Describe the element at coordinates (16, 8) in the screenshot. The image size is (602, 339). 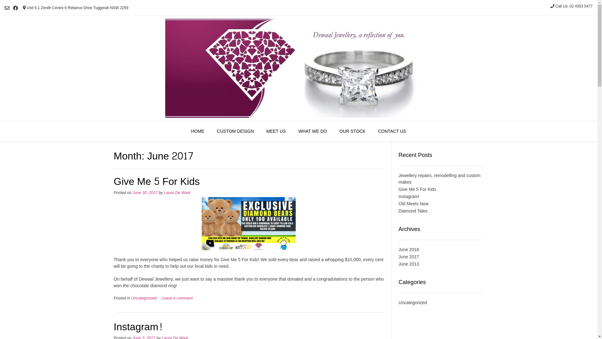
I see `Find Us on Facebook` at that location.